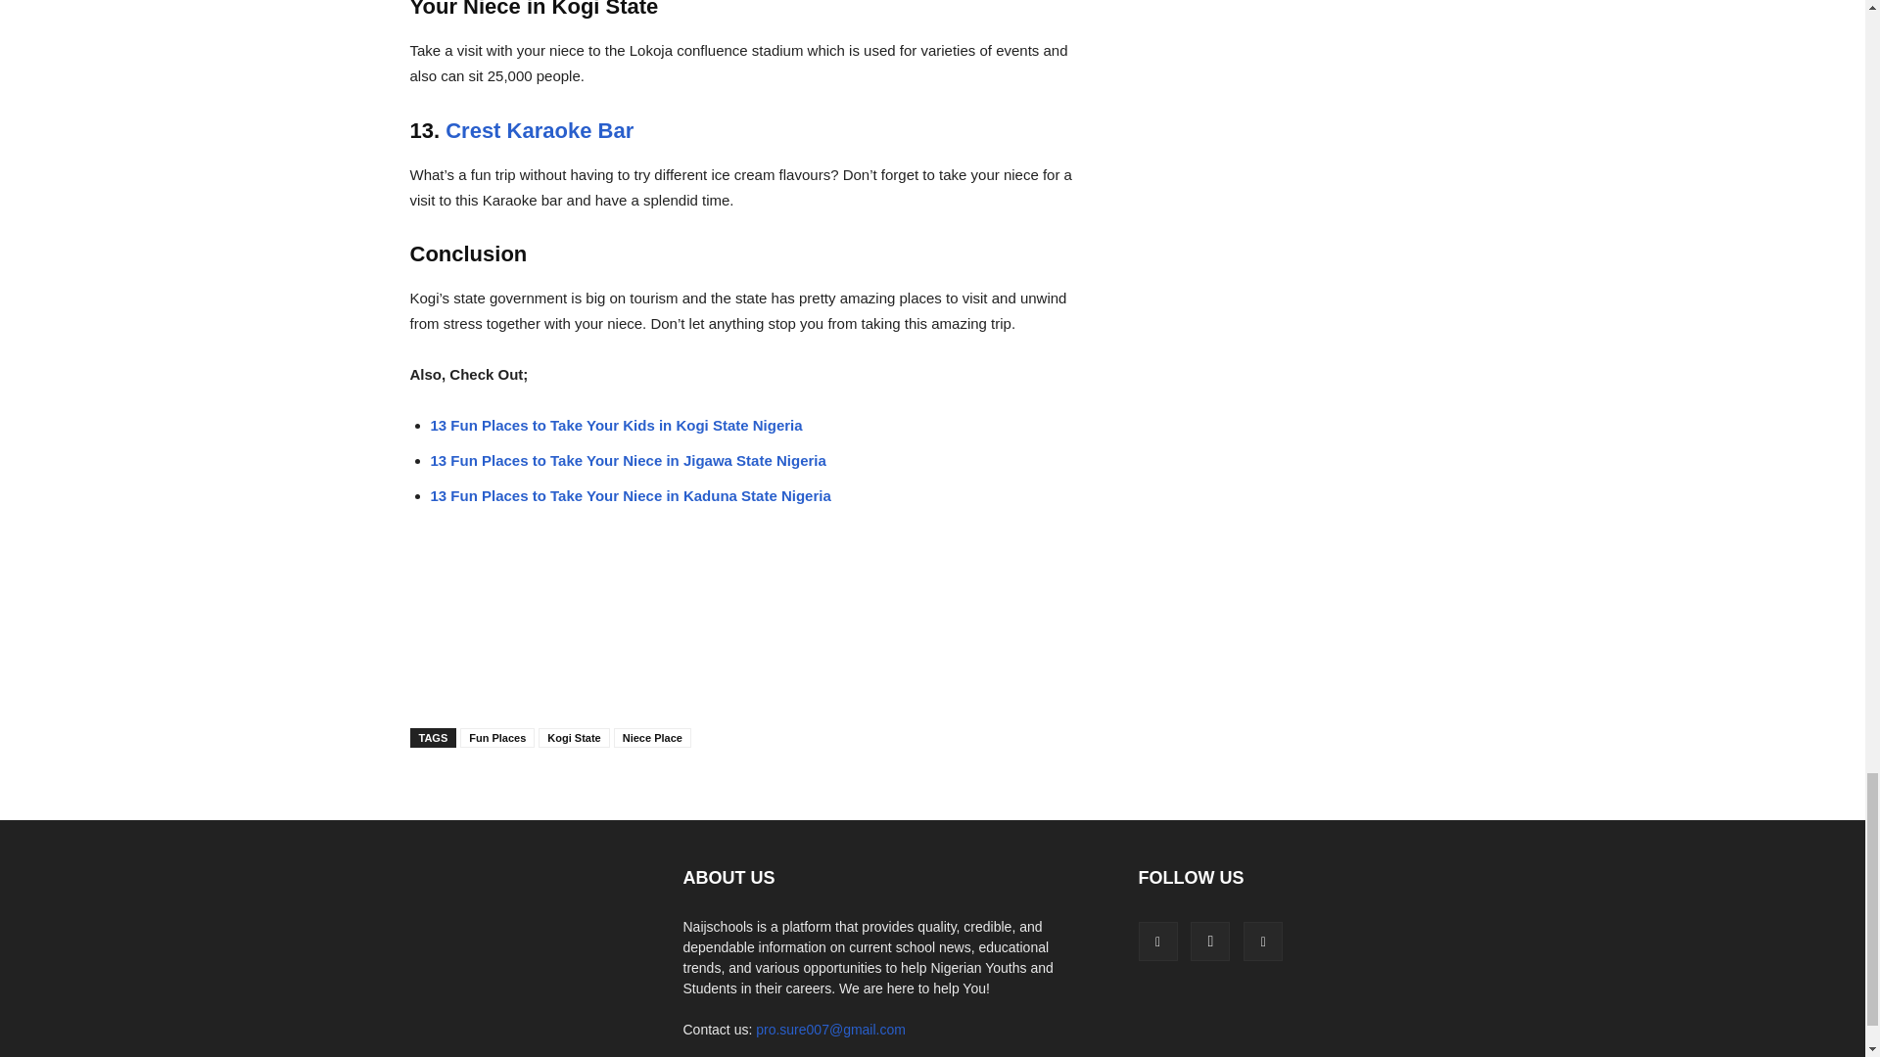  Describe the element at coordinates (1156, 941) in the screenshot. I see `Facebook` at that location.